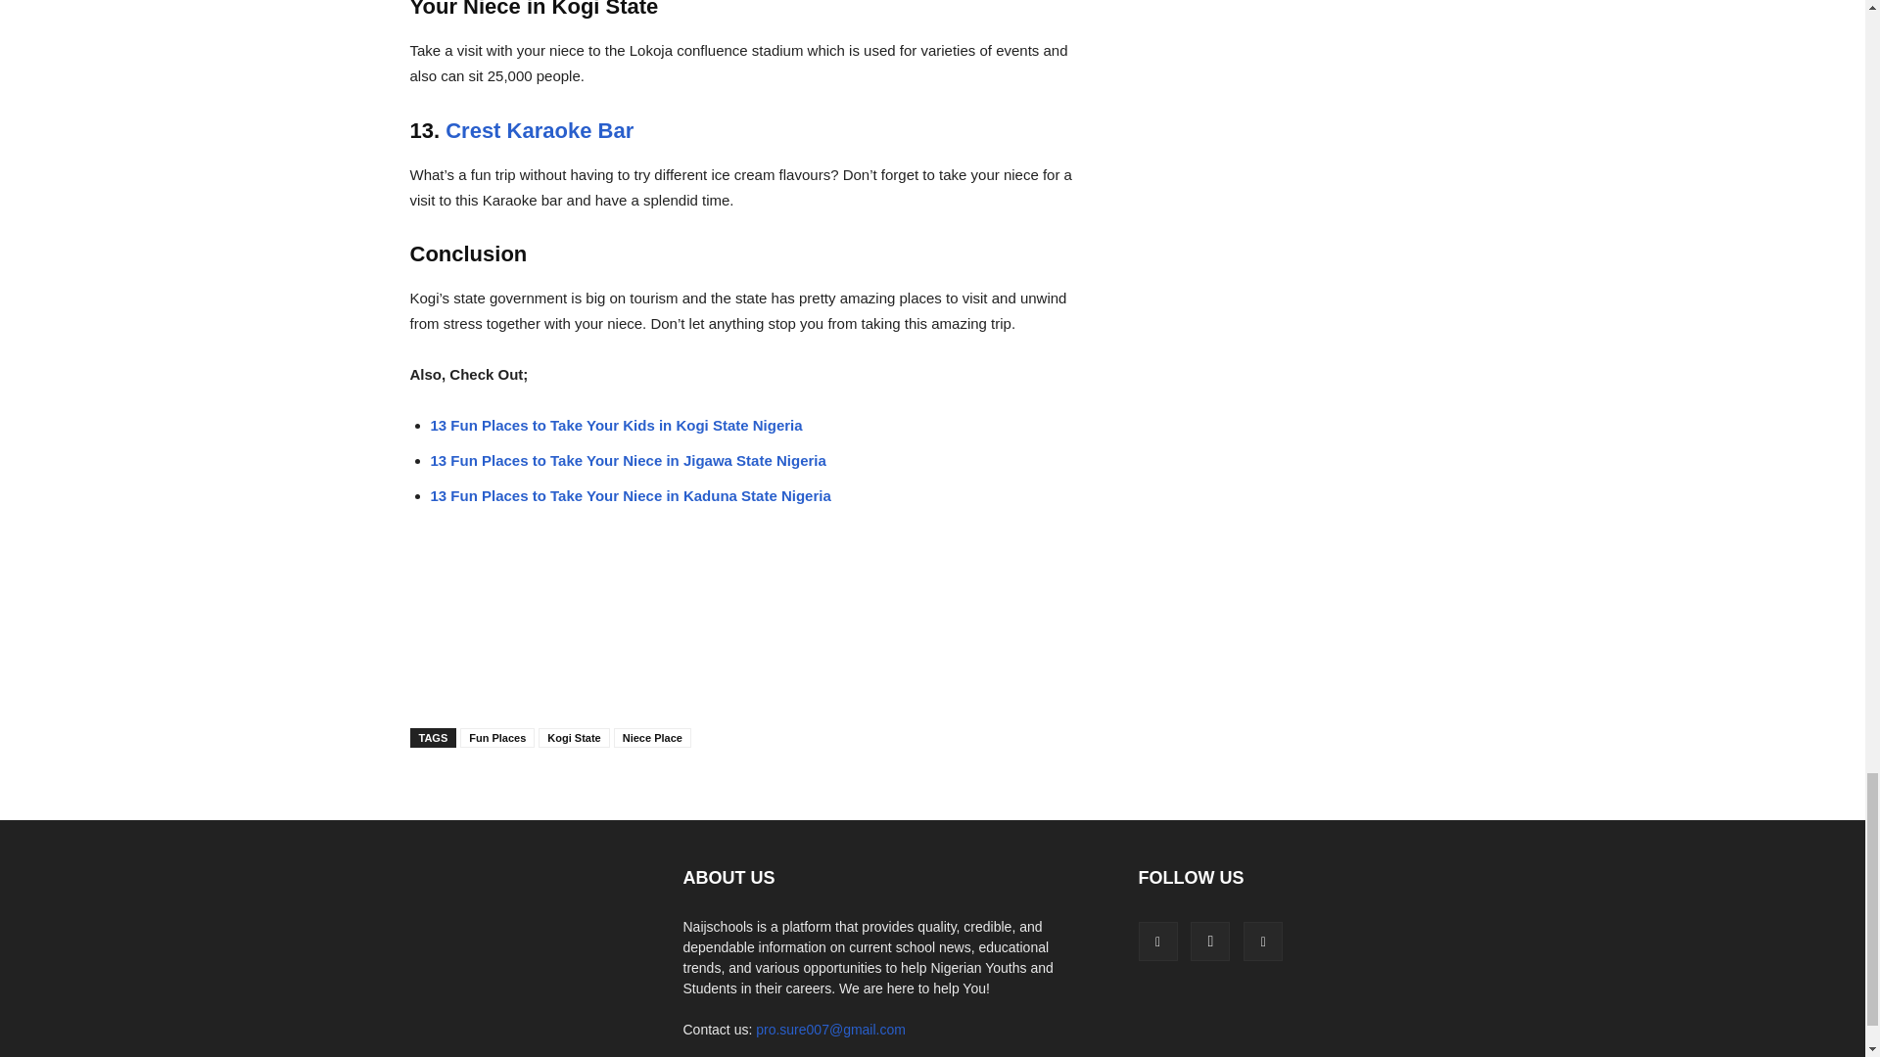  Describe the element at coordinates (1156, 941) in the screenshot. I see `Facebook` at that location.